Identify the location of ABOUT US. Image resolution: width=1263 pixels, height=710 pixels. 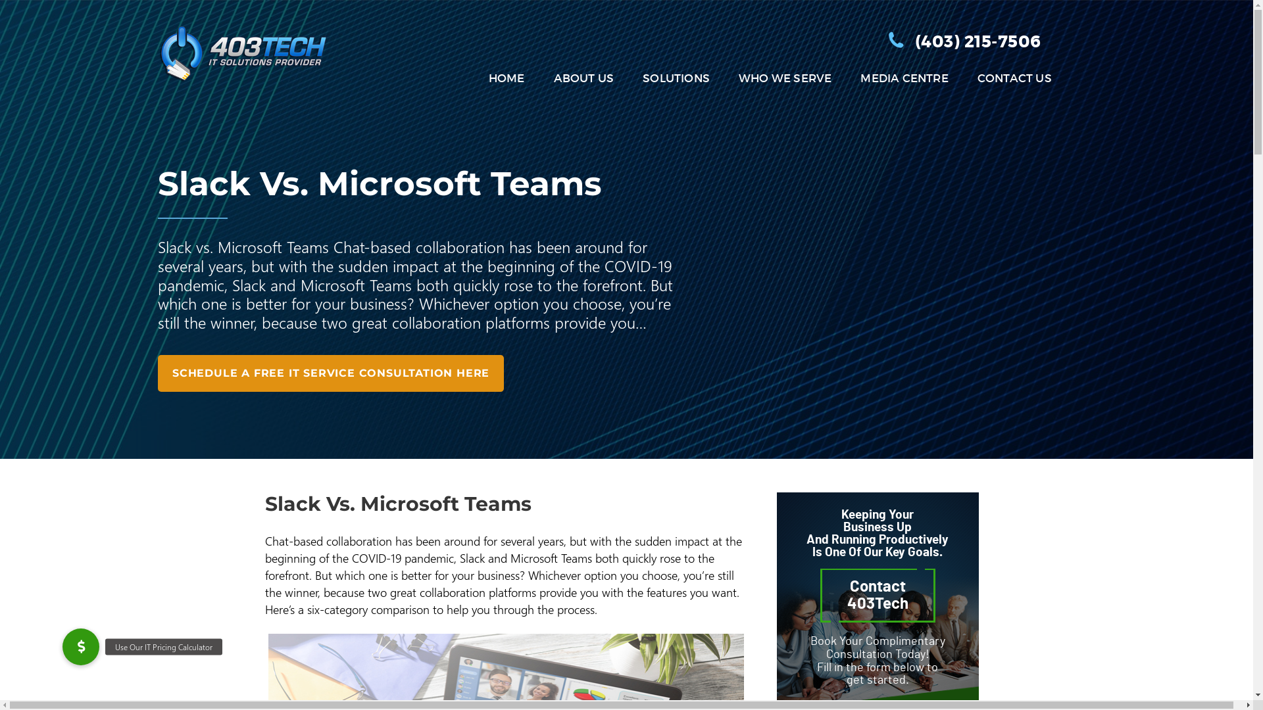
(584, 79).